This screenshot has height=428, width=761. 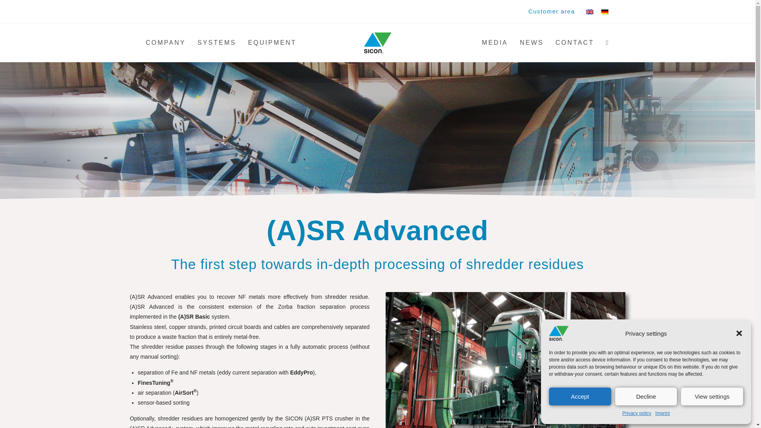 I want to click on View settings, so click(x=712, y=396).